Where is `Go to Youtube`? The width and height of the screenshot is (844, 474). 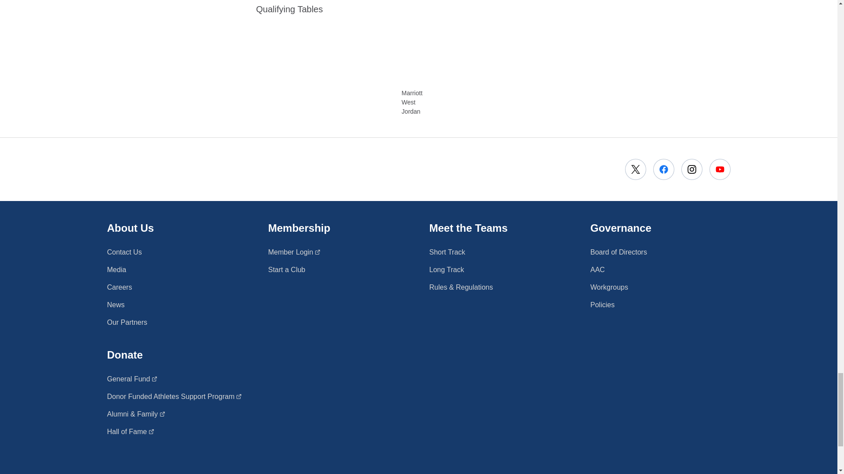
Go to Youtube is located at coordinates (720, 169).